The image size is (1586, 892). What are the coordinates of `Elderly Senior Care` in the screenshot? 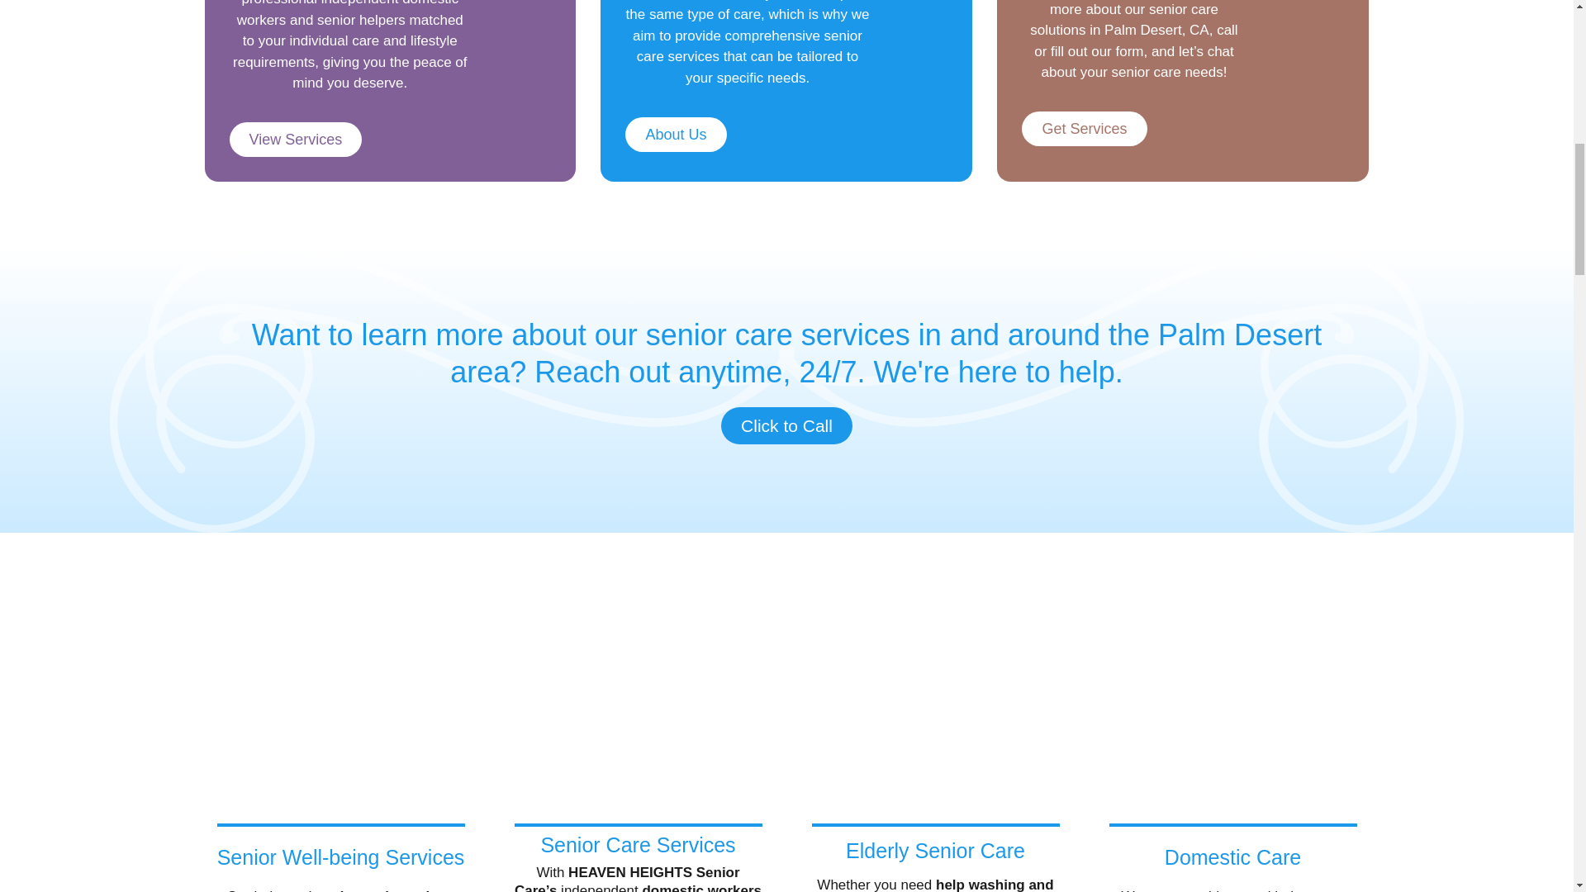 It's located at (935, 851).